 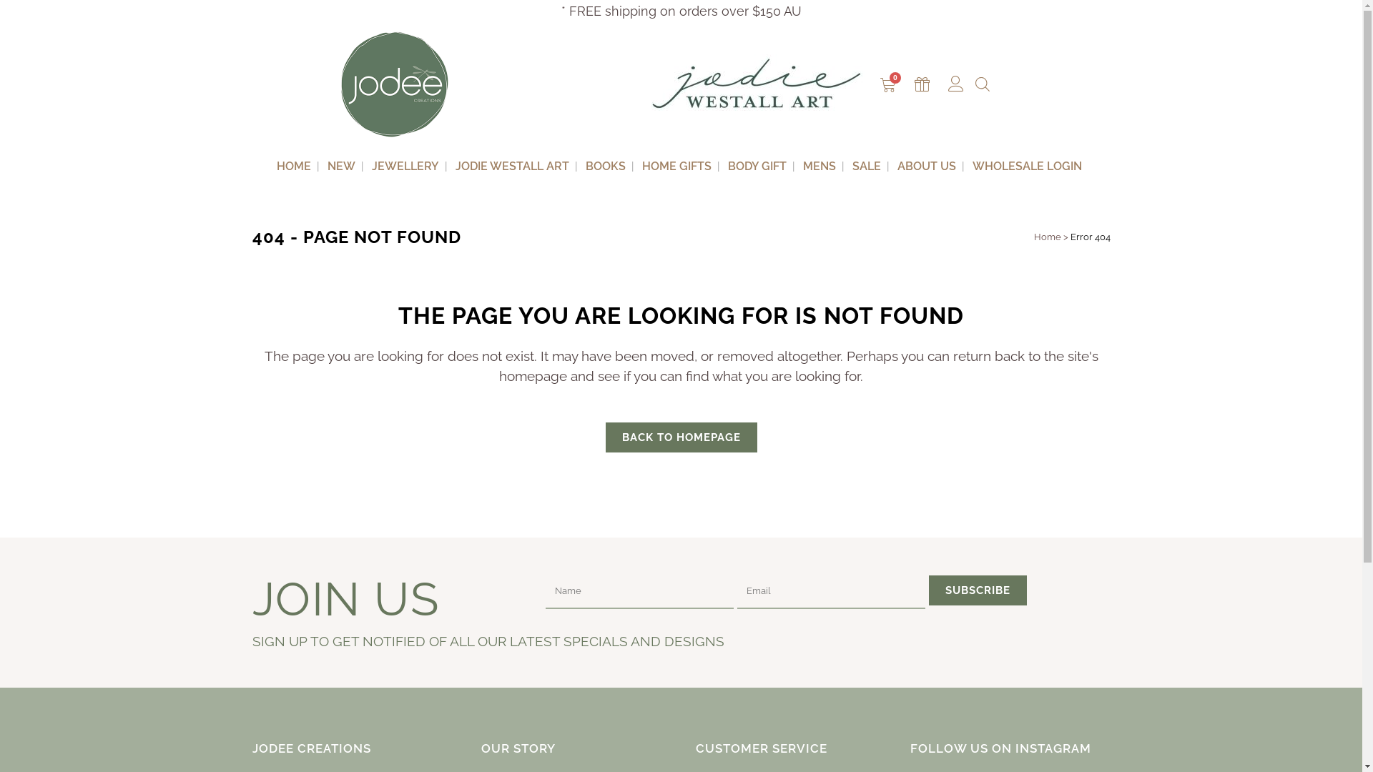 I want to click on 0, so click(x=888, y=86).